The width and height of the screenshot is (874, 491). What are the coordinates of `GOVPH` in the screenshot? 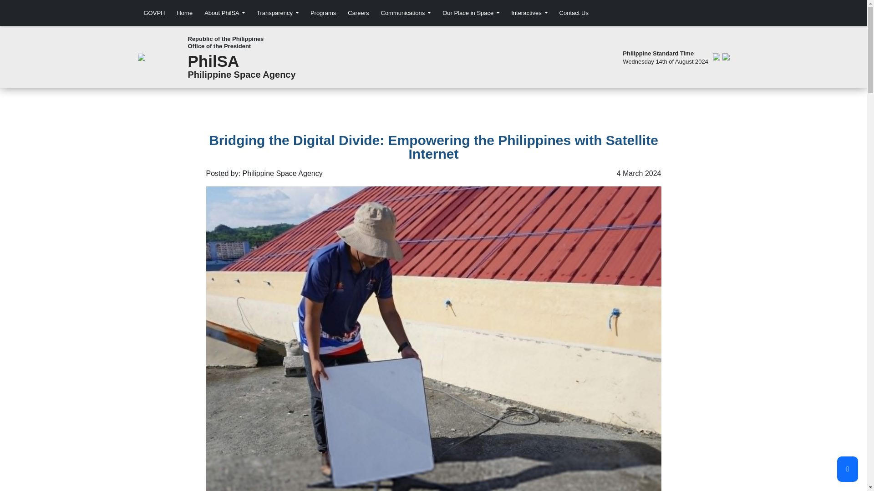 It's located at (154, 13).